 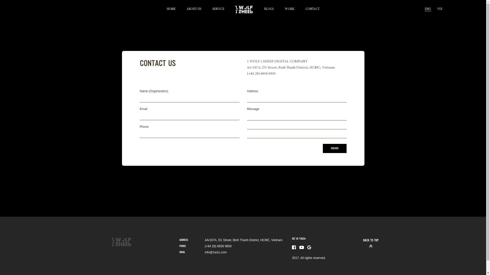 I want to click on ENG, so click(x=428, y=8).